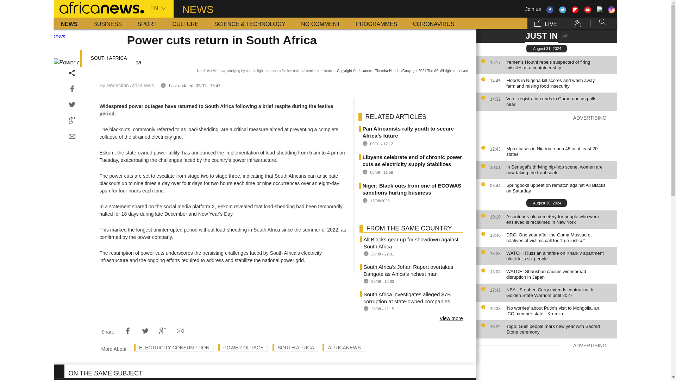 Image resolution: width=676 pixels, height=380 pixels. What do you see at coordinates (98, 7) in the screenshot?
I see `Africanews` at bounding box center [98, 7].